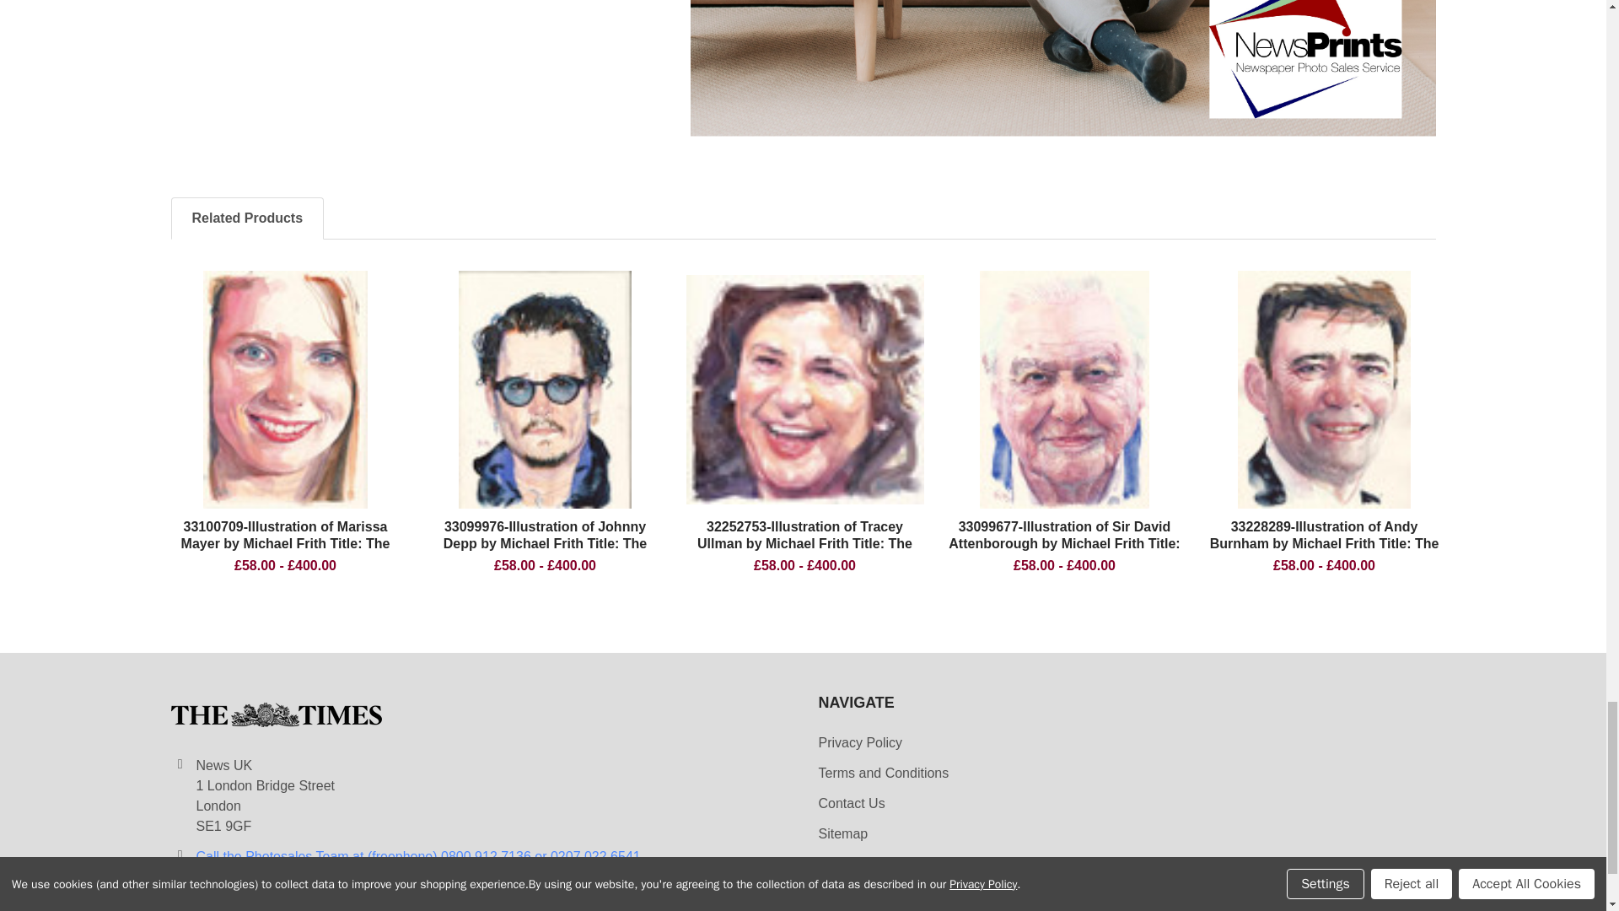  Describe the element at coordinates (1064, 389) in the screenshot. I see `image 1` at that location.